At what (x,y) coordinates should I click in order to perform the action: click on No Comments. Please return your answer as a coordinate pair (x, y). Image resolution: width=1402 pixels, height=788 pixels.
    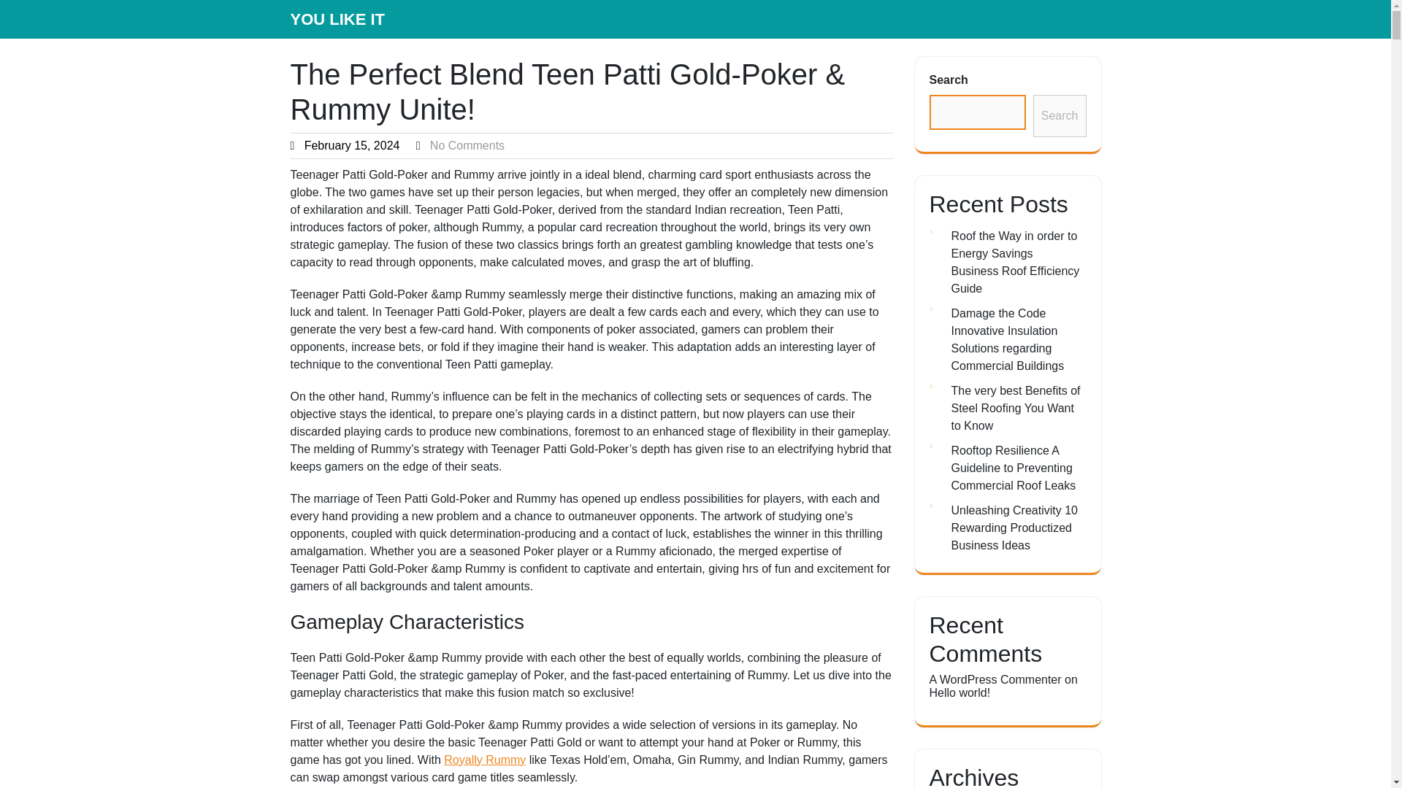
    Looking at the image, I should click on (467, 146).